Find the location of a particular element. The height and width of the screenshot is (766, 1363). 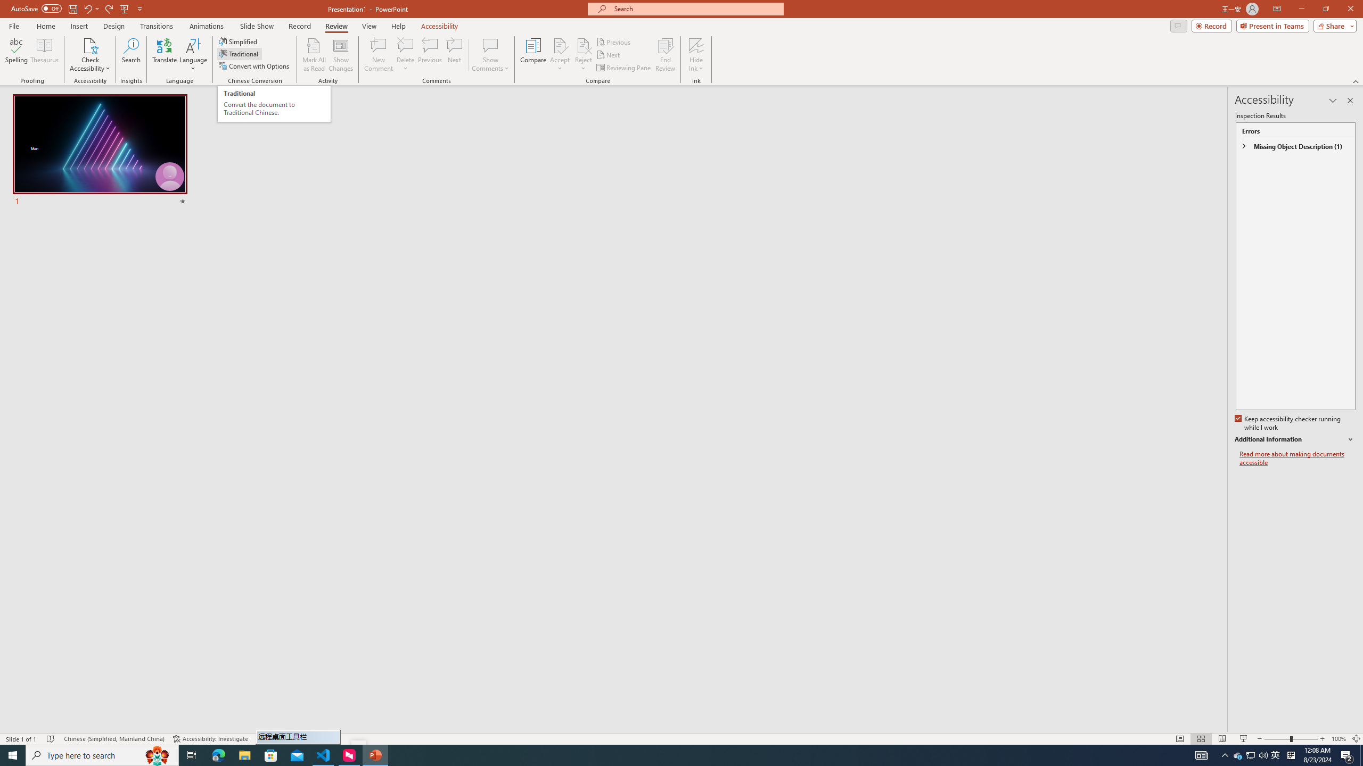

Read more about making documents accessible is located at coordinates (1298, 459).